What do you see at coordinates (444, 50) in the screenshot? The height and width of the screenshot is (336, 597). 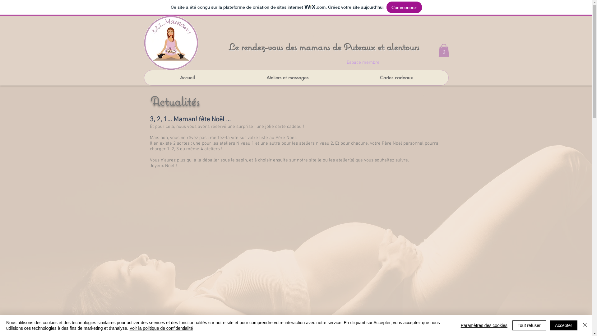 I see `0` at bounding box center [444, 50].